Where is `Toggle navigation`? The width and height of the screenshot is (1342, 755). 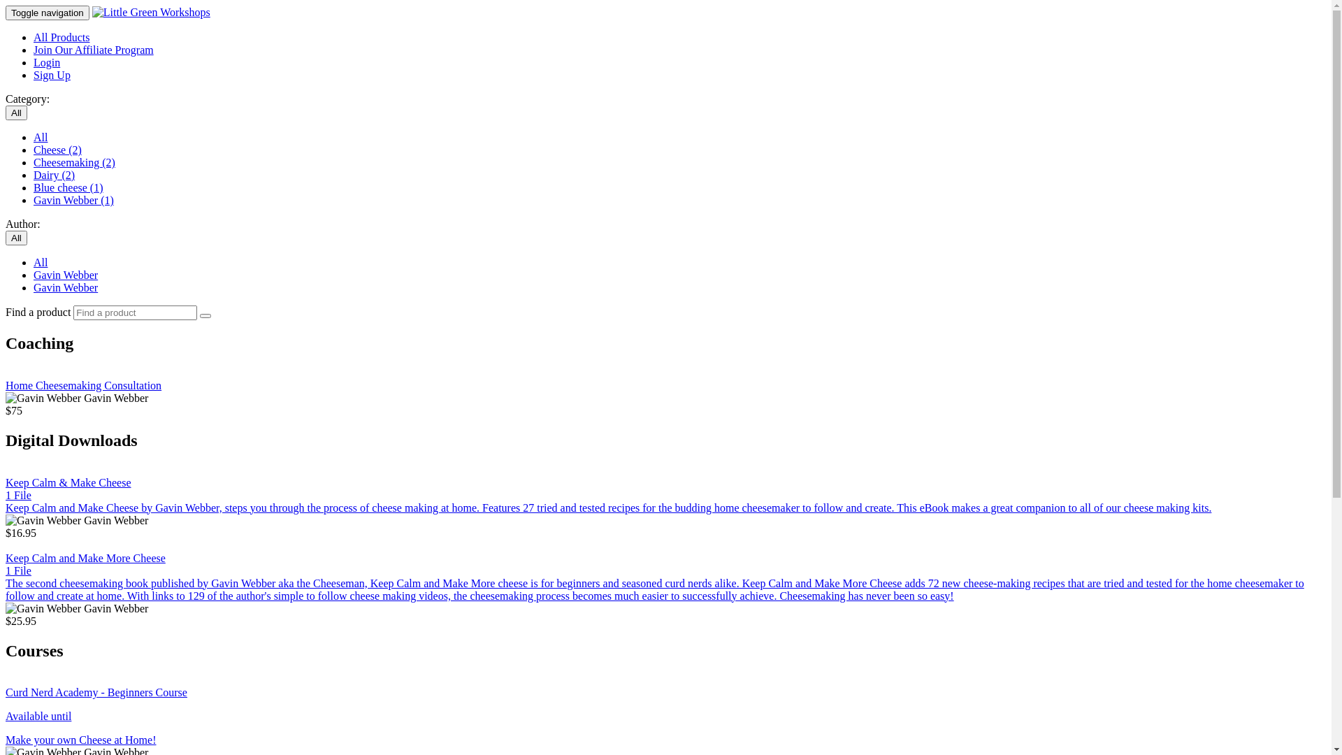
Toggle navigation is located at coordinates (48, 13).